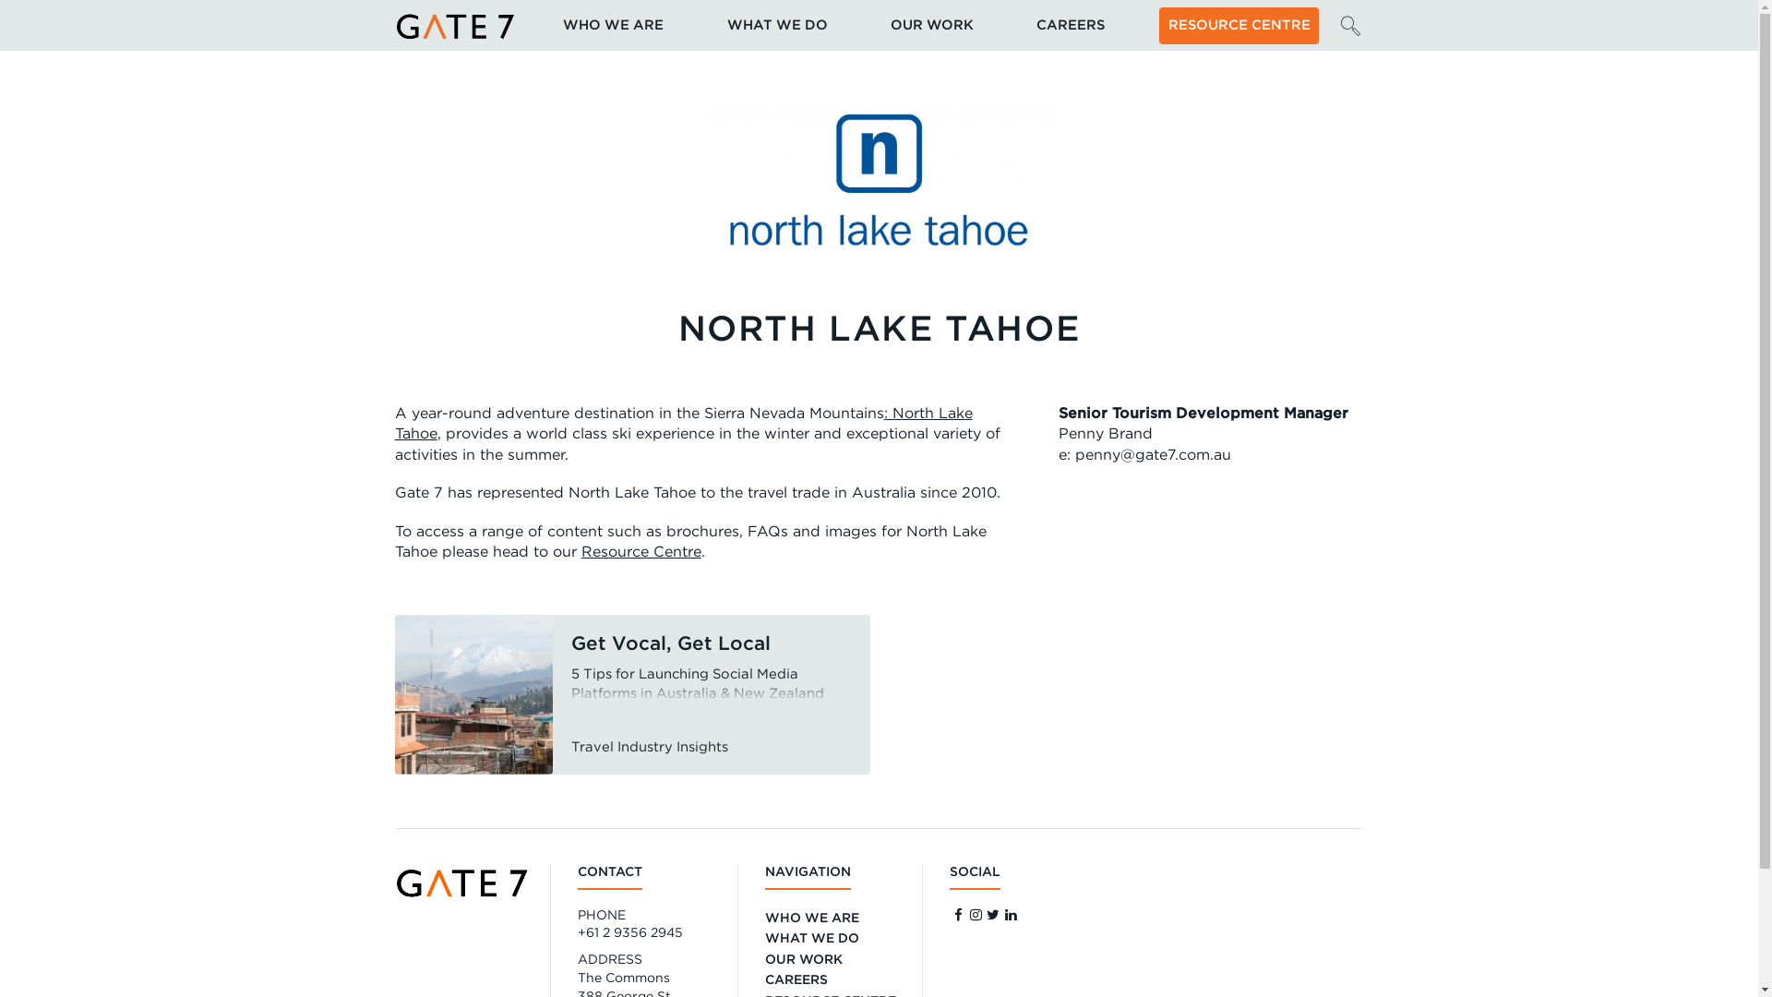 The width and height of the screenshot is (1772, 997). What do you see at coordinates (633, 694) in the screenshot?
I see ` ` at bounding box center [633, 694].